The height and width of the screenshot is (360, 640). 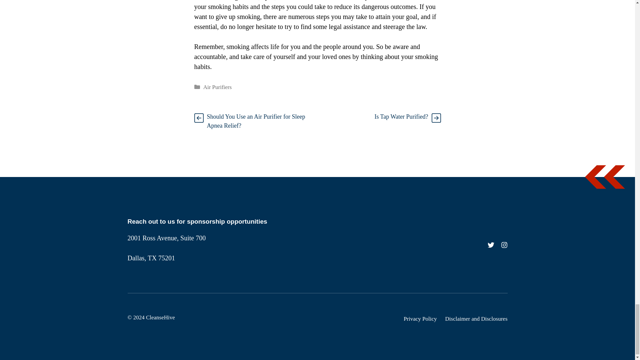 What do you see at coordinates (217, 87) in the screenshot?
I see `Air Purifiers` at bounding box center [217, 87].